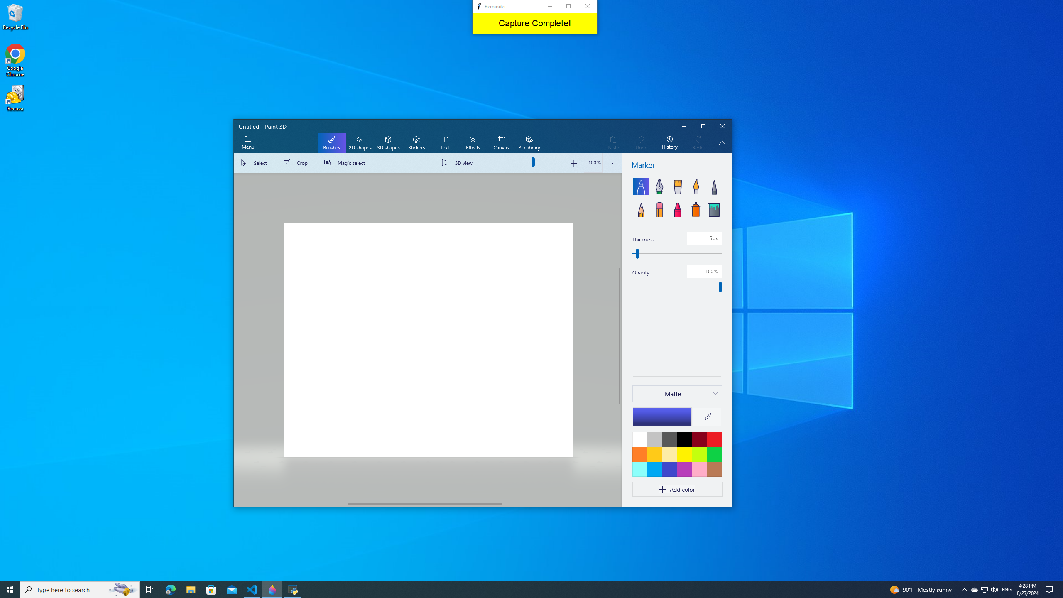 This screenshot has width=1063, height=598. Describe the element at coordinates (425, 503) in the screenshot. I see `Horizontal` at that location.